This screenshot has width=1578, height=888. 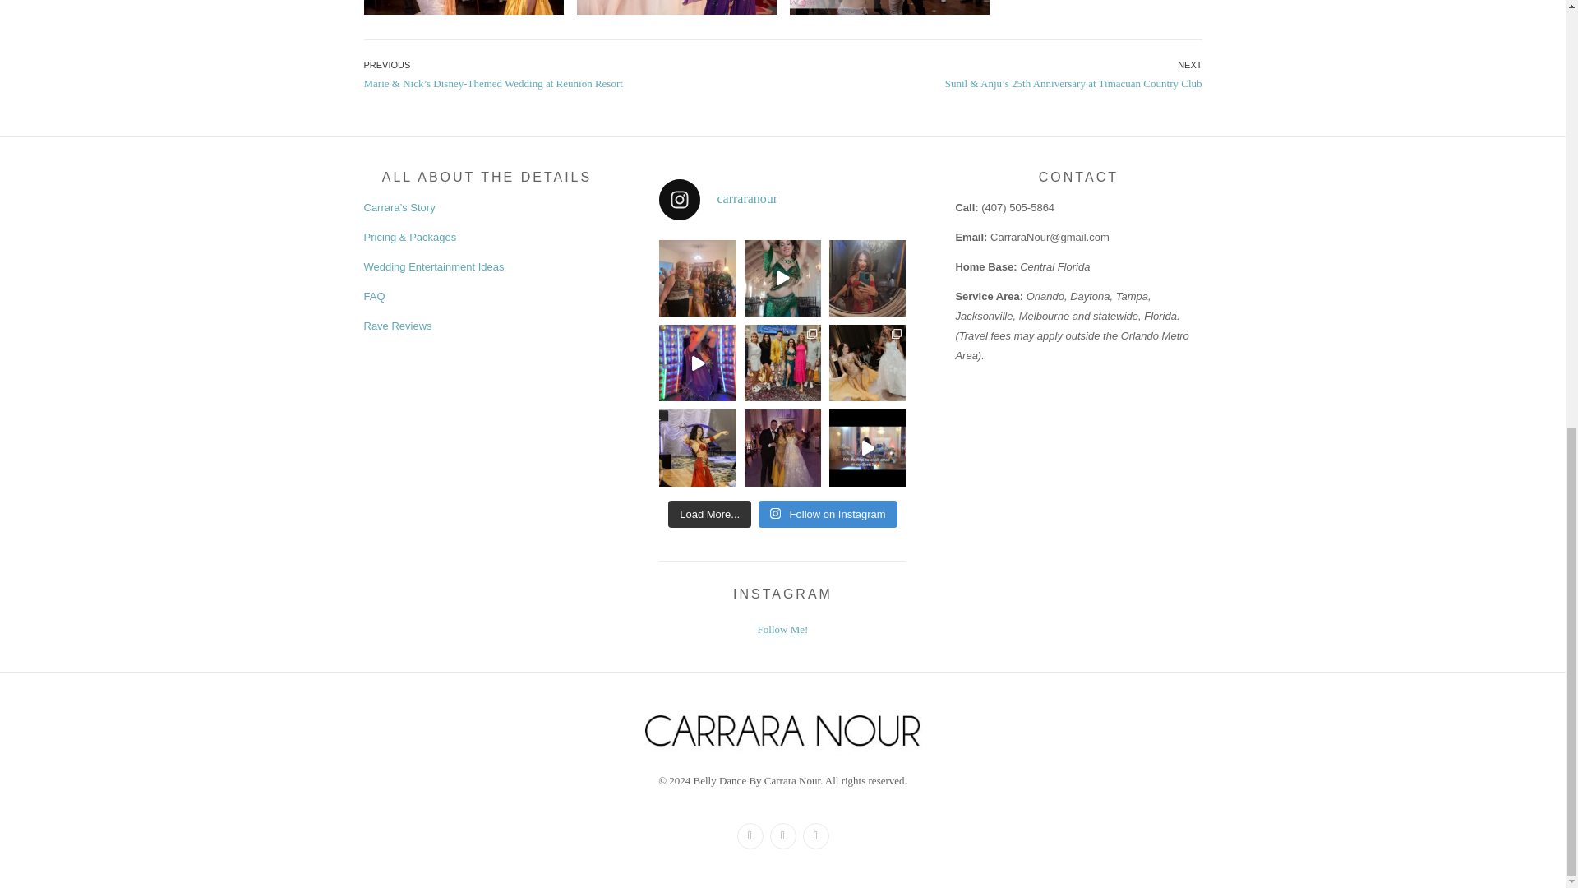 What do you see at coordinates (396, 326) in the screenshot?
I see `Rave Reviews` at bounding box center [396, 326].